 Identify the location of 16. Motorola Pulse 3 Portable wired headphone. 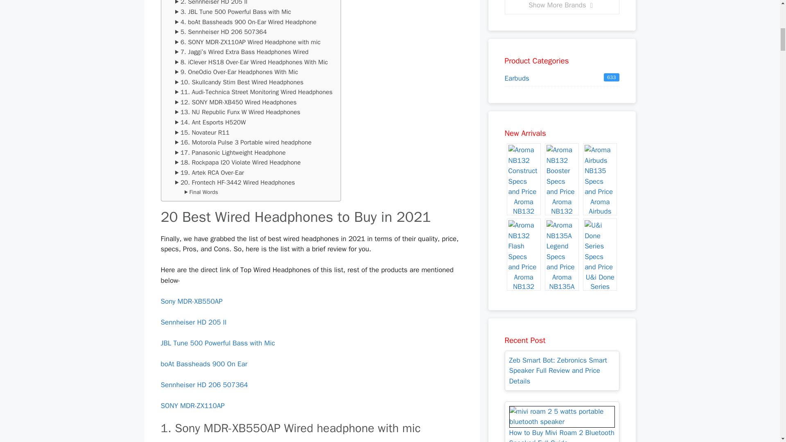
(243, 142).